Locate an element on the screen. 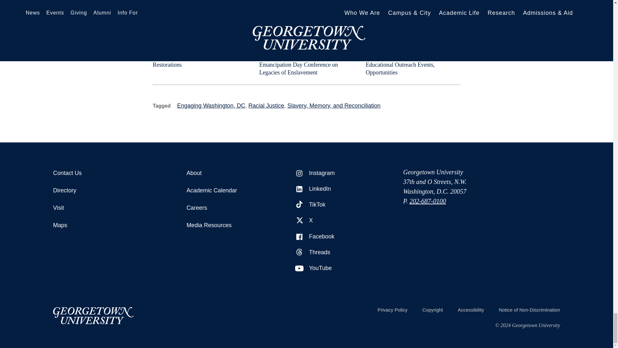  Georgetown University is located at coordinates (93, 315).